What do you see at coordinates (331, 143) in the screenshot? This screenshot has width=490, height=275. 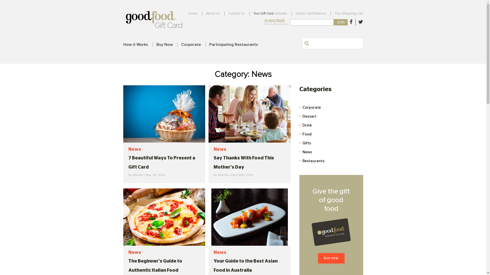 I see `Gifts` at bounding box center [331, 143].